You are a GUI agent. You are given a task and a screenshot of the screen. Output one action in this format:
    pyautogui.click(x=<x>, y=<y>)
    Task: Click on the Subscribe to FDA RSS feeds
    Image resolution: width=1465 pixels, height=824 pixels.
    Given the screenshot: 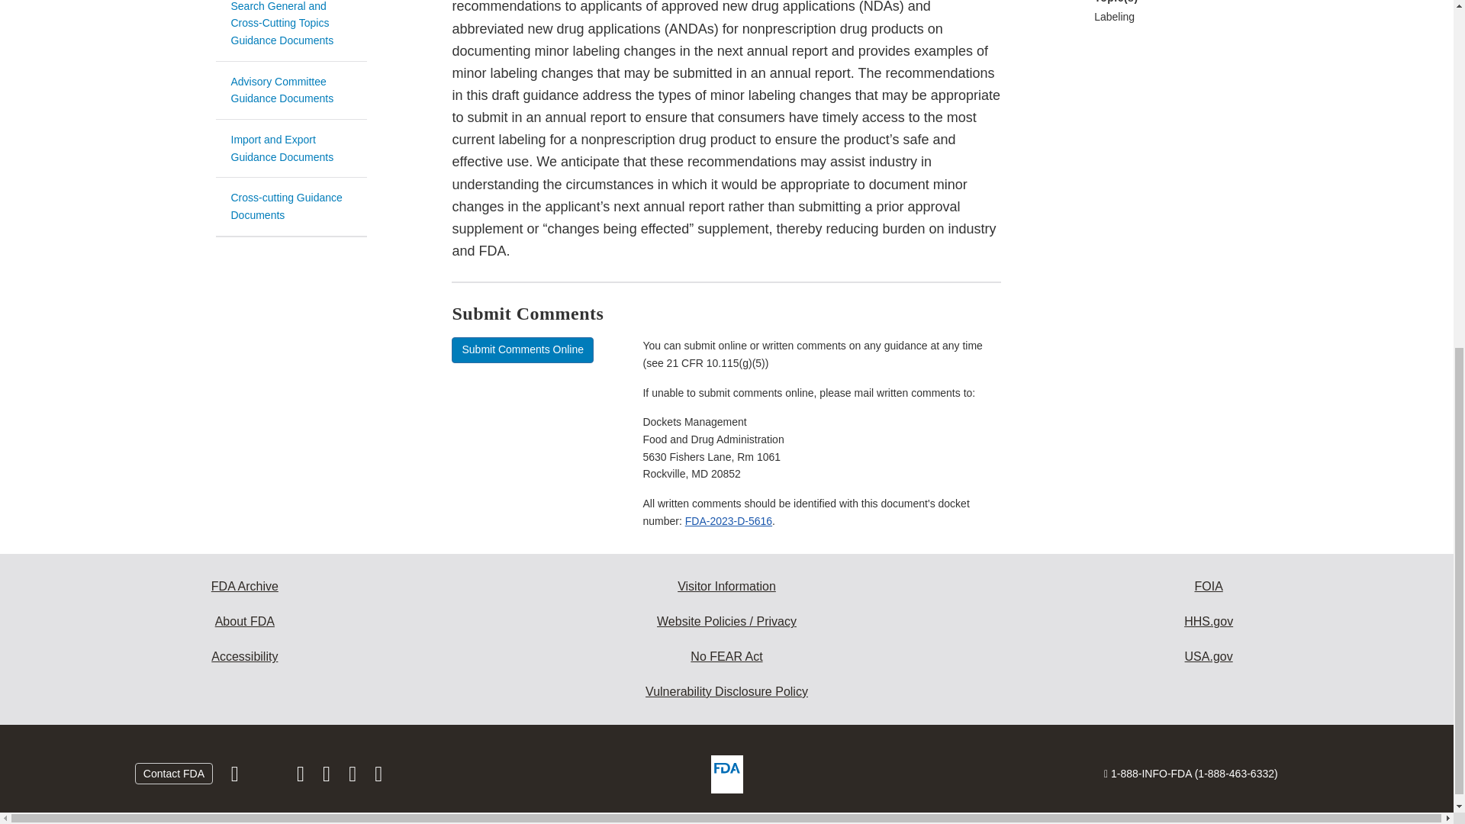 What is the action you would take?
    pyautogui.click(x=378, y=777)
    